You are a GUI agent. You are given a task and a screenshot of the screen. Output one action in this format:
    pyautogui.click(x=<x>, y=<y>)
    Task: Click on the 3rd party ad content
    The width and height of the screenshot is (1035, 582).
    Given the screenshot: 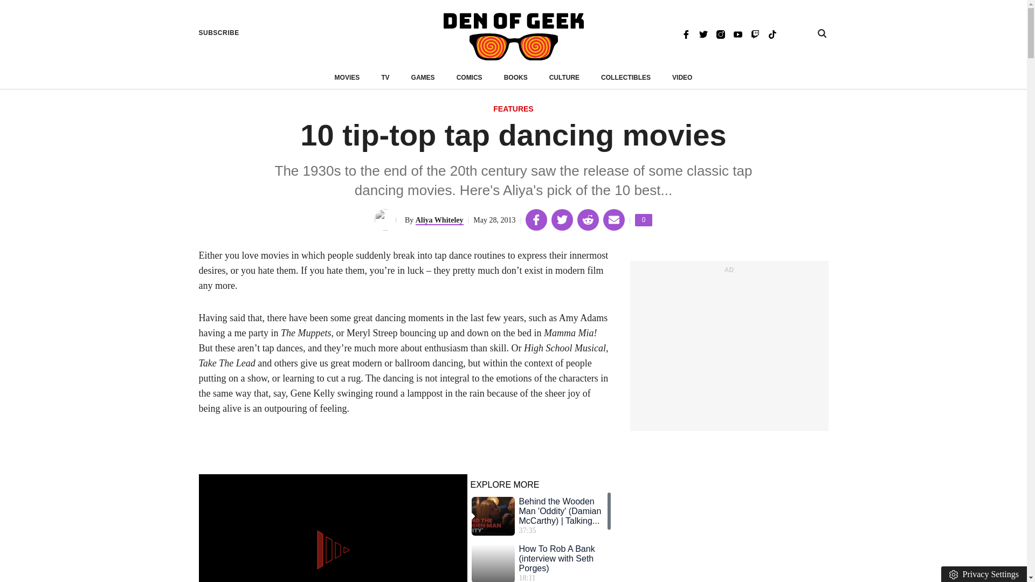 What is the action you would take?
    pyautogui.click(x=728, y=351)
    